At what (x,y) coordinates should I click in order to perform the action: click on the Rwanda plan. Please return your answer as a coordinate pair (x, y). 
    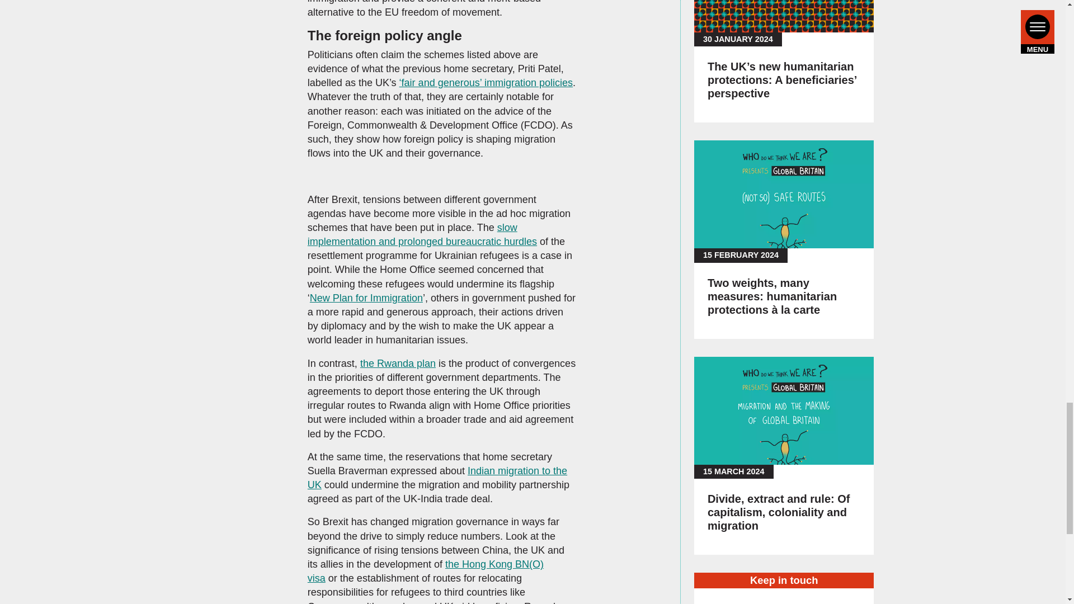
    Looking at the image, I should click on (398, 364).